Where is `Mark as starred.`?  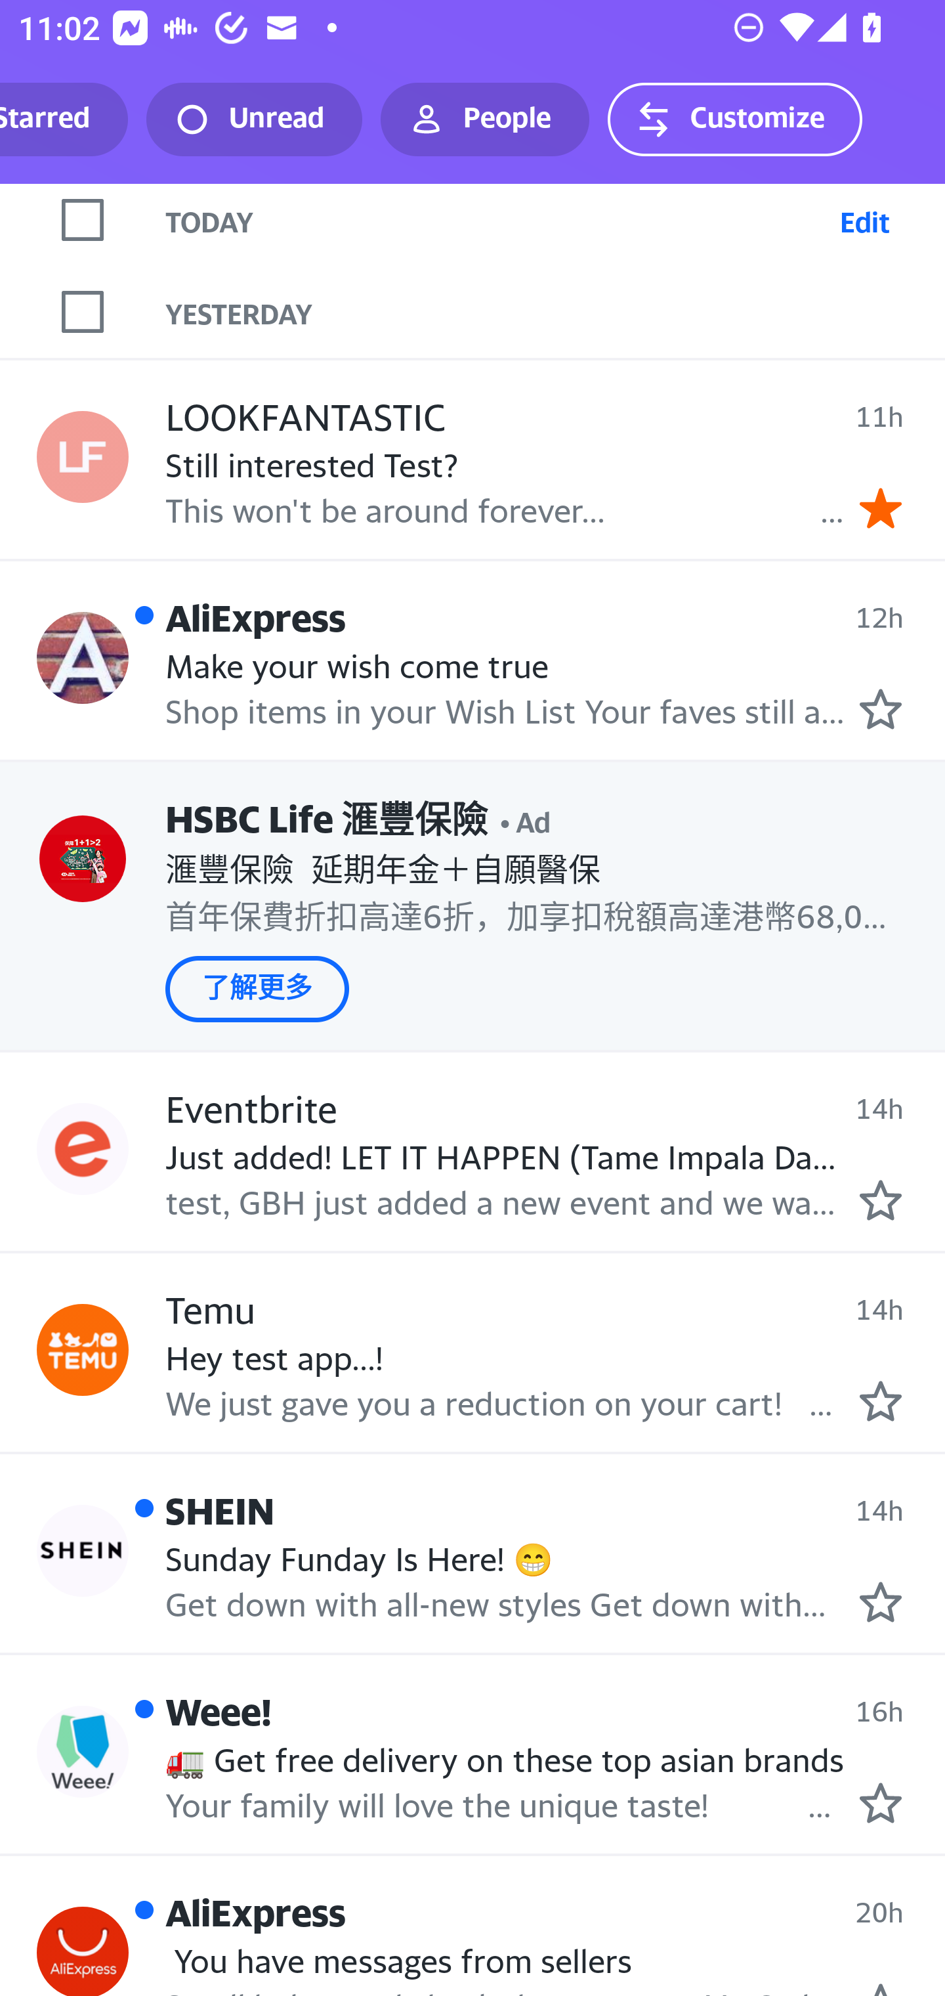
Mark as starred. is located at coordinates (881, 1601).